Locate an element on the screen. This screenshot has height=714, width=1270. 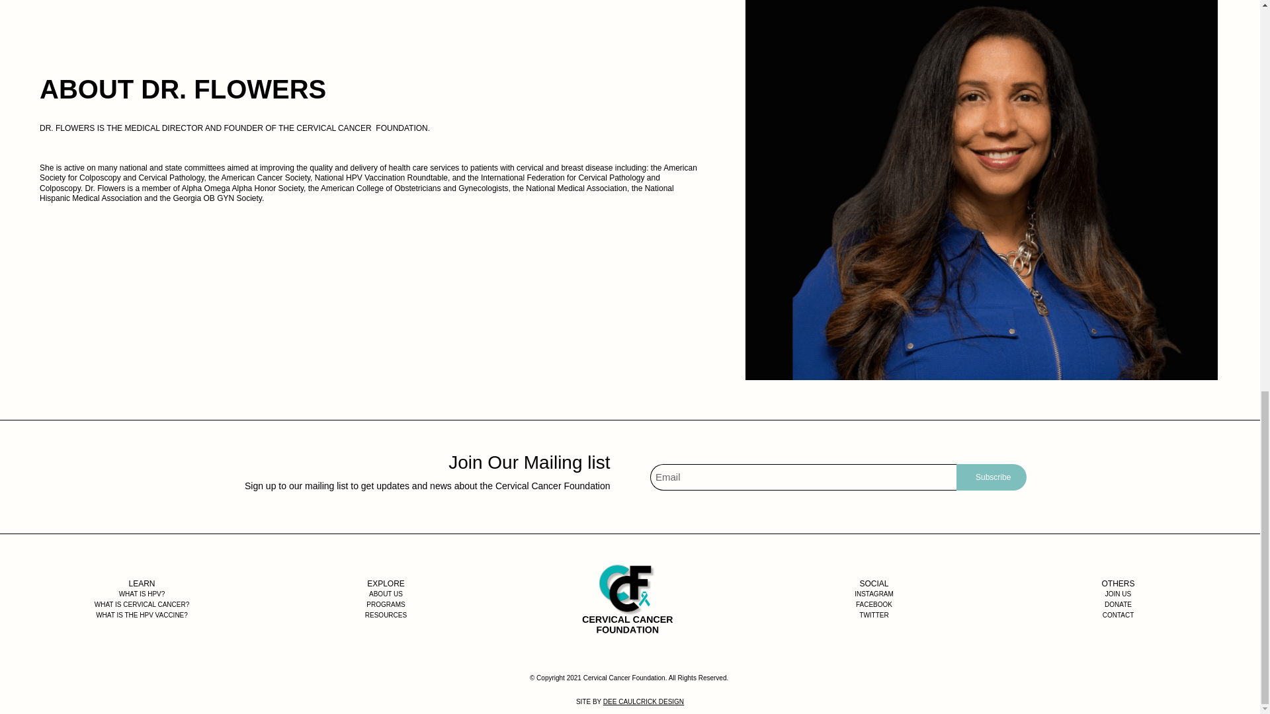
ABOUT US is located at coordinates (386, 594).